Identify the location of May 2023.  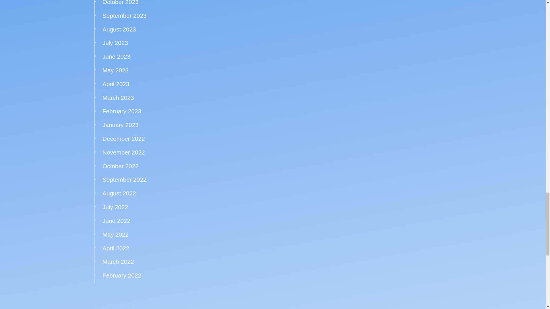
(115, 70).